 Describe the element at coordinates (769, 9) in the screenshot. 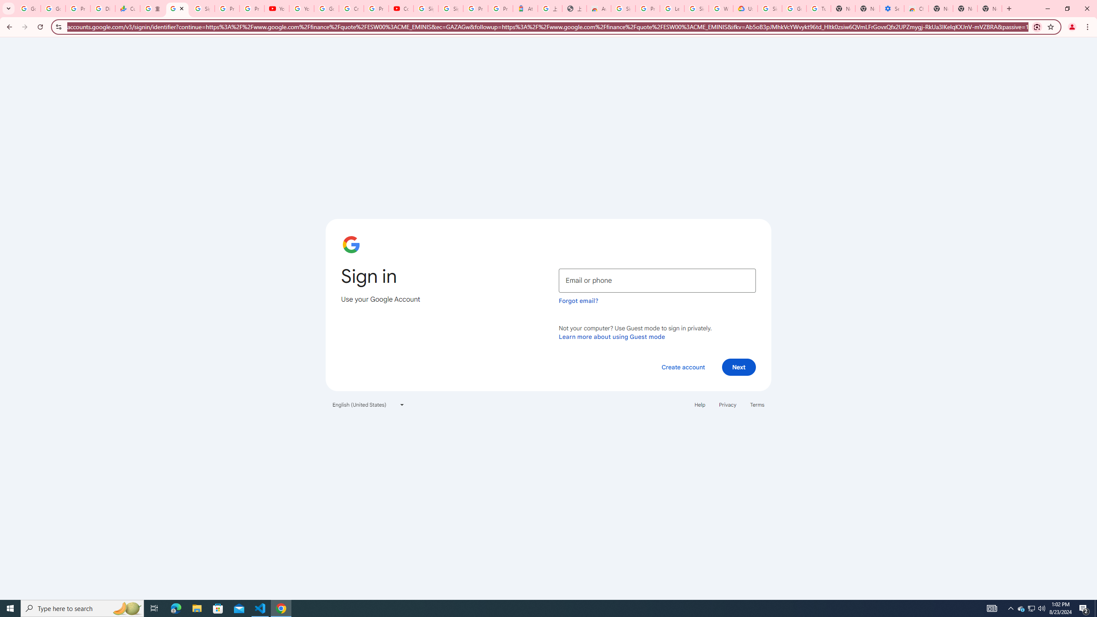

I see `Sign in - Google Accounts` at that location.